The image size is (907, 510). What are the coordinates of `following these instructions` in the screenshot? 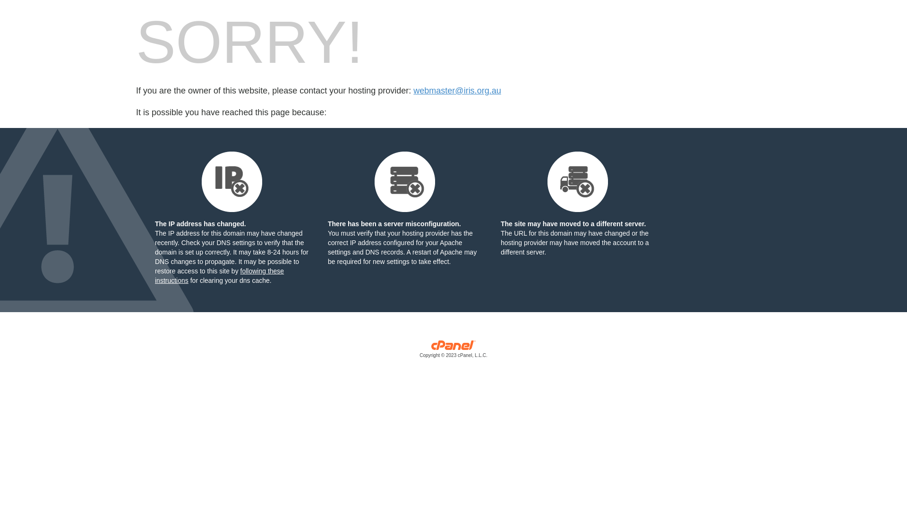 It's located at (219, 276).